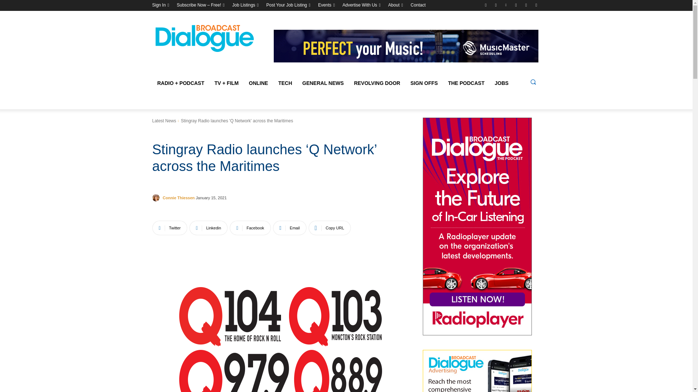 This screenshot has height=392, width=698. Describe the element at coordinates (325, 5) in the screenshot. I see `Events` at that location.